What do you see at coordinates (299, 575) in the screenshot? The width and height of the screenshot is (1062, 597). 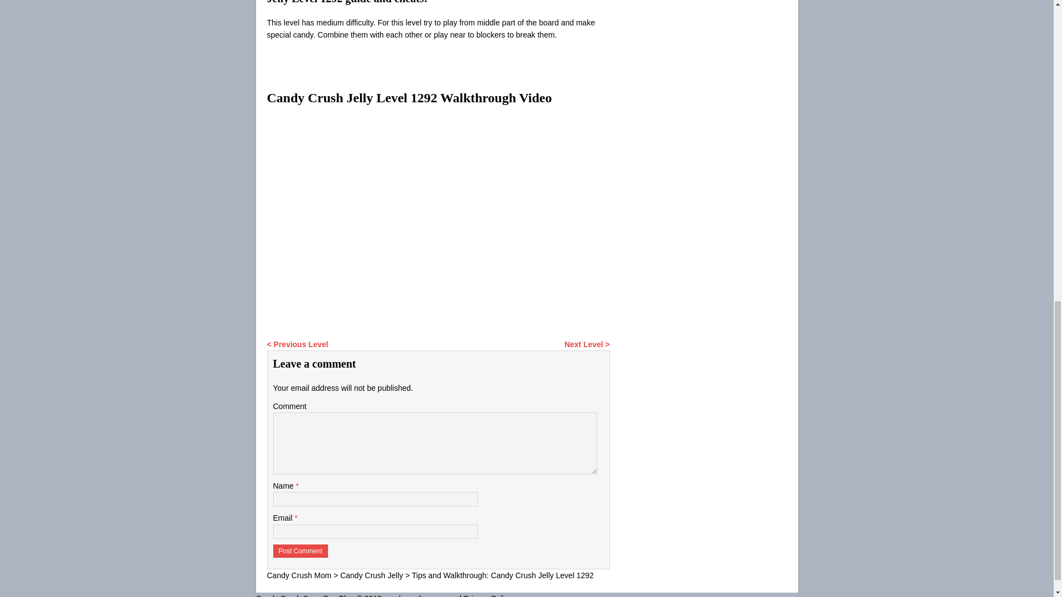 I see `Go to Candy Crush Mom.` at bounding box center [299, 575].